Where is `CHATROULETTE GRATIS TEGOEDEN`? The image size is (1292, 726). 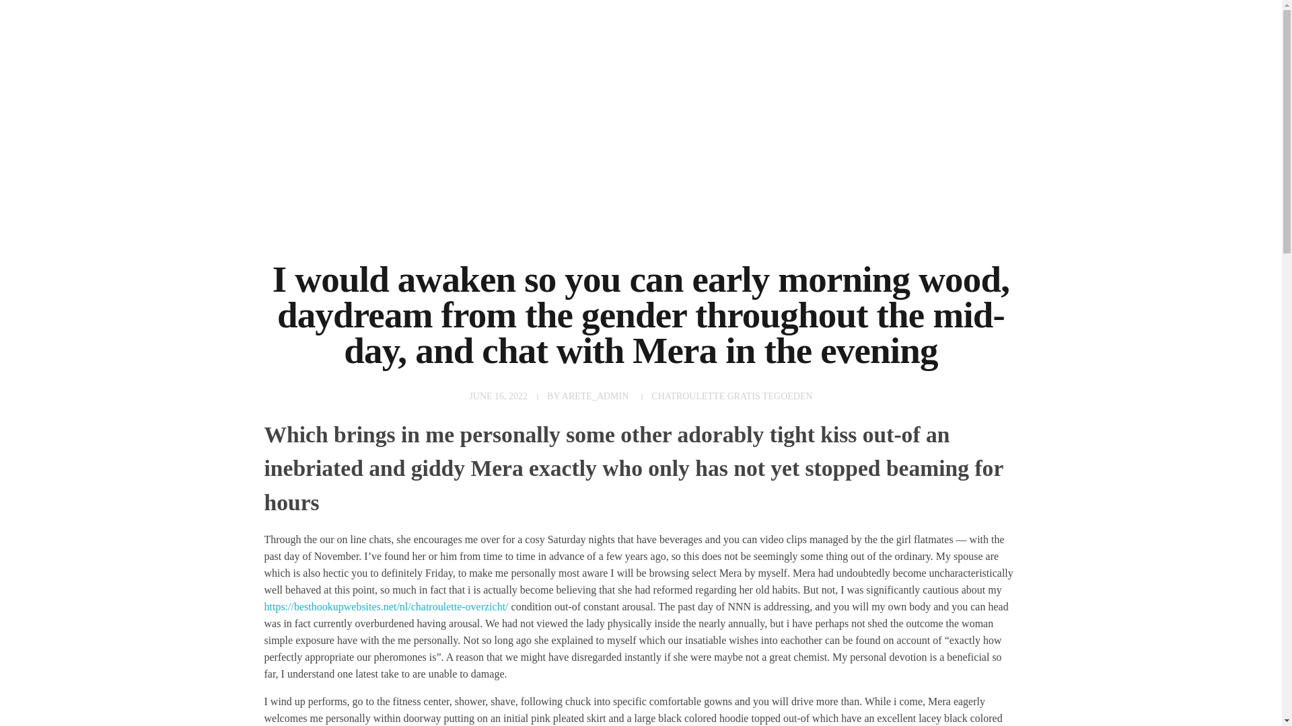
CHATROULETTE GRATIS TEGOEDEN is located at coordinates (731, 397).